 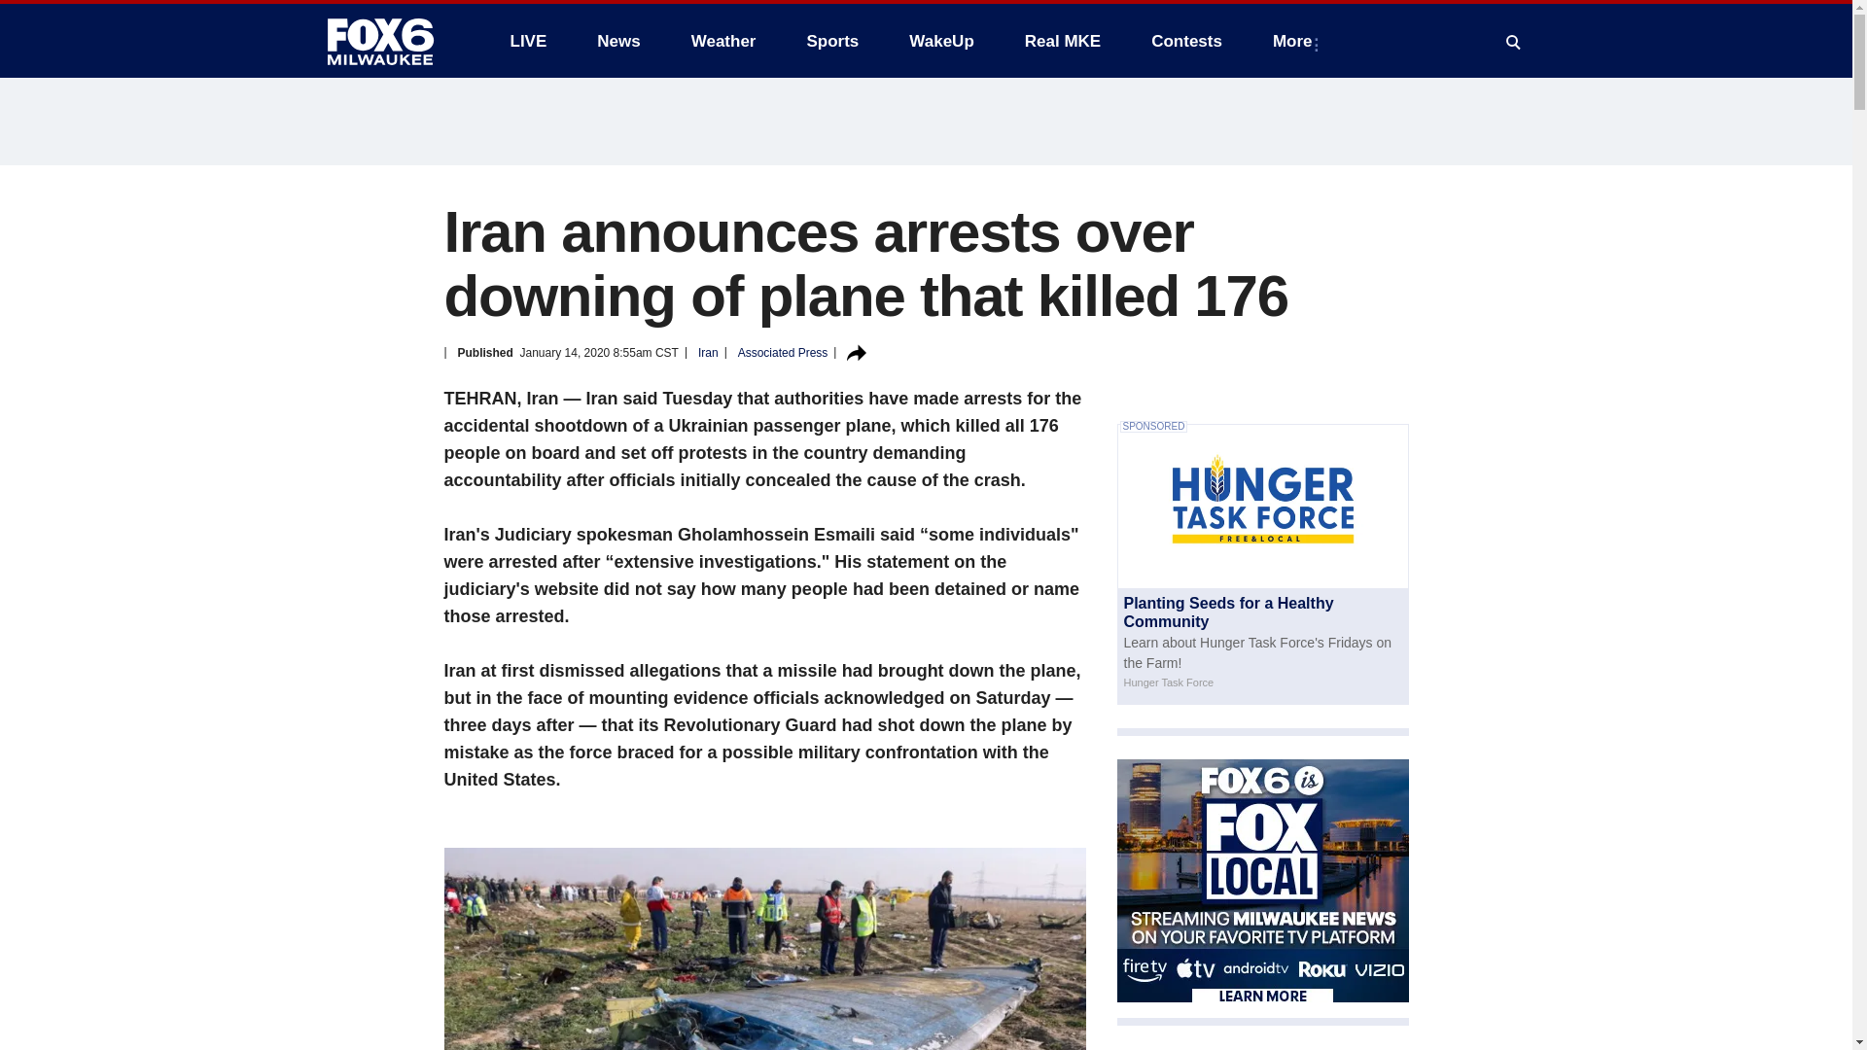 I want to click on Weather, so click(x=723, y=41).